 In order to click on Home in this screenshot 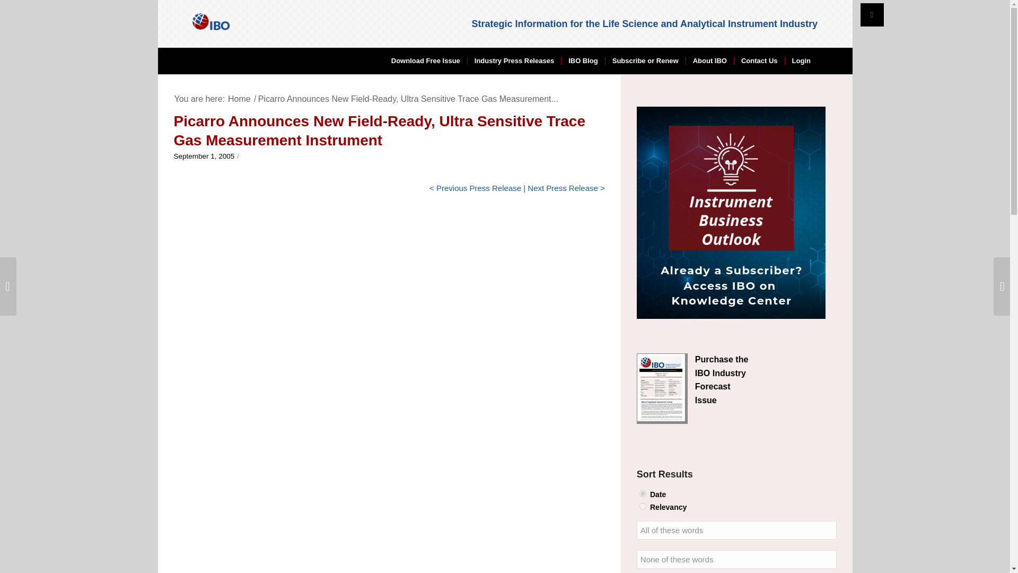, I will do `click(239, 99)`.